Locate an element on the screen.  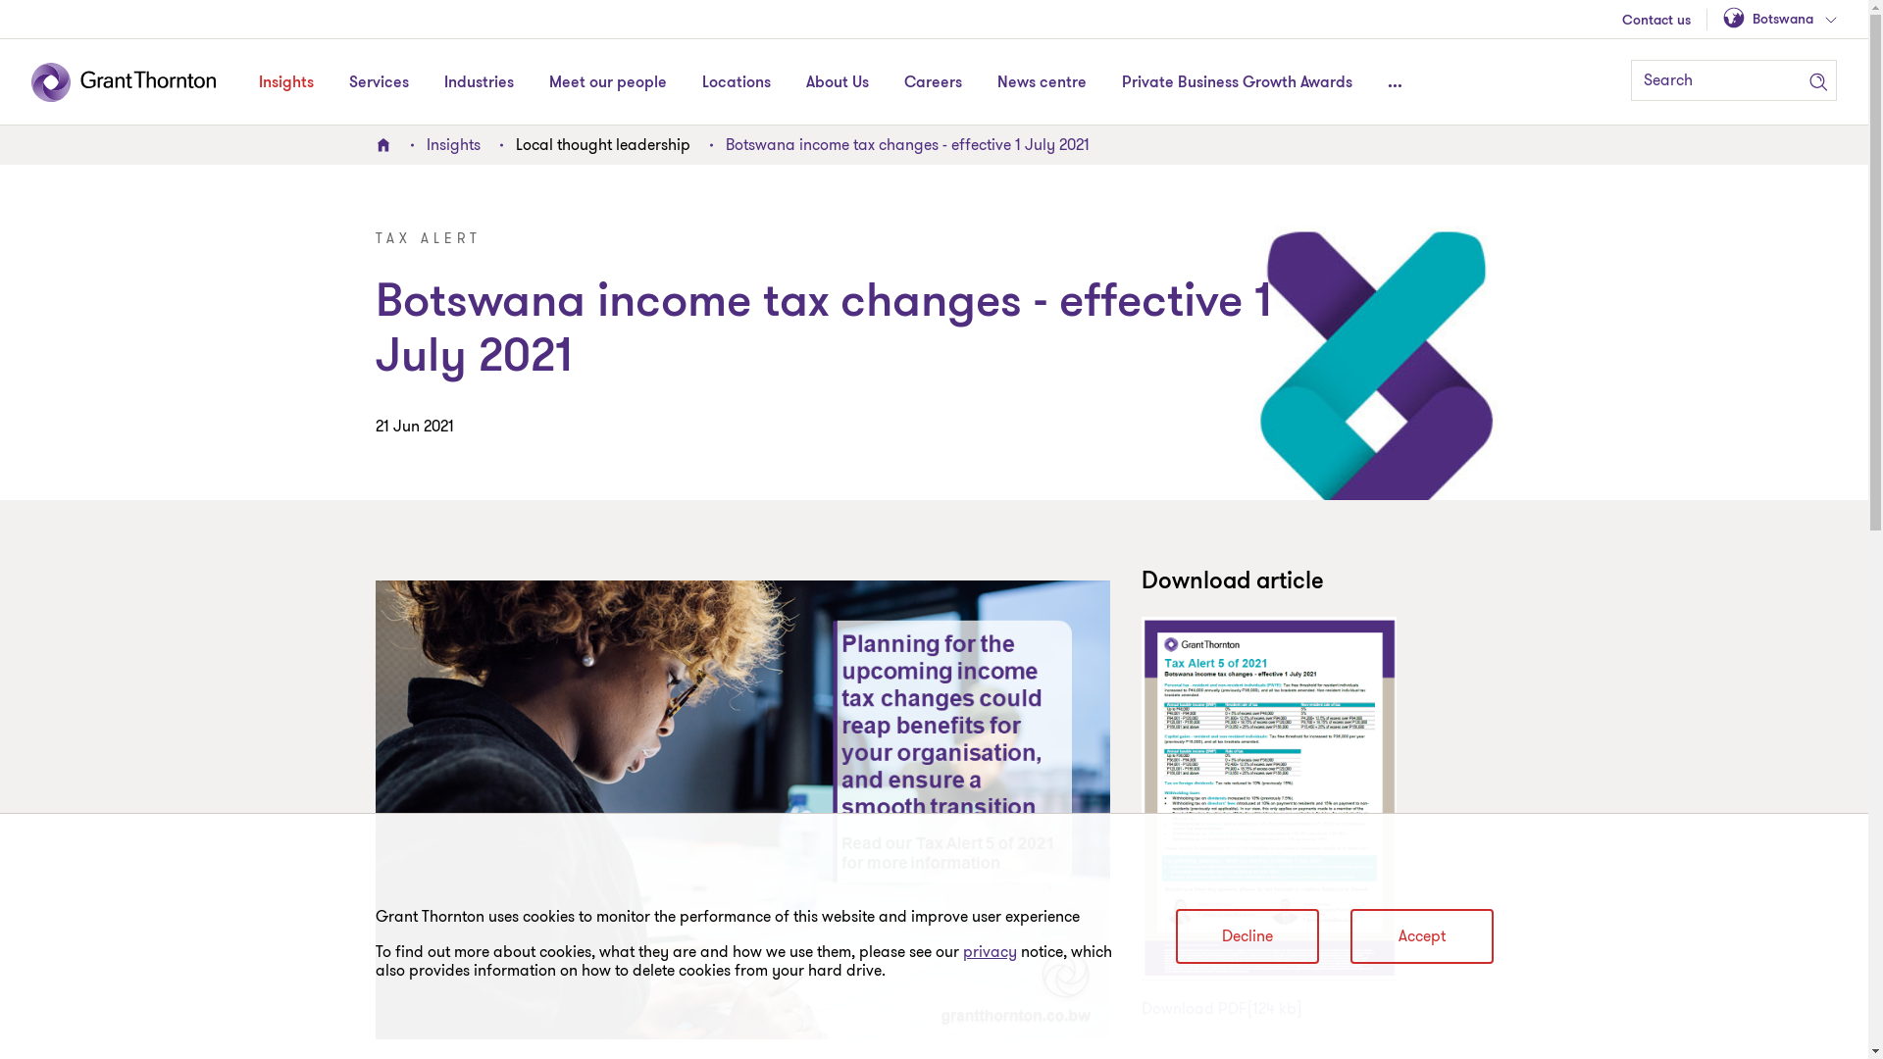
Home is located at coordinates (382, 145).